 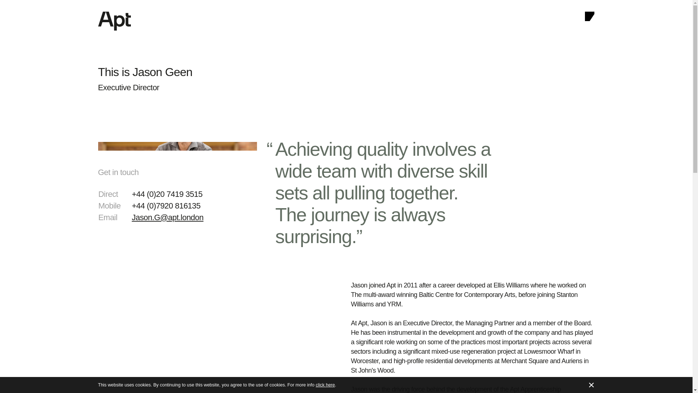 I want to click on Linkedin, so click(x=531, y=318).